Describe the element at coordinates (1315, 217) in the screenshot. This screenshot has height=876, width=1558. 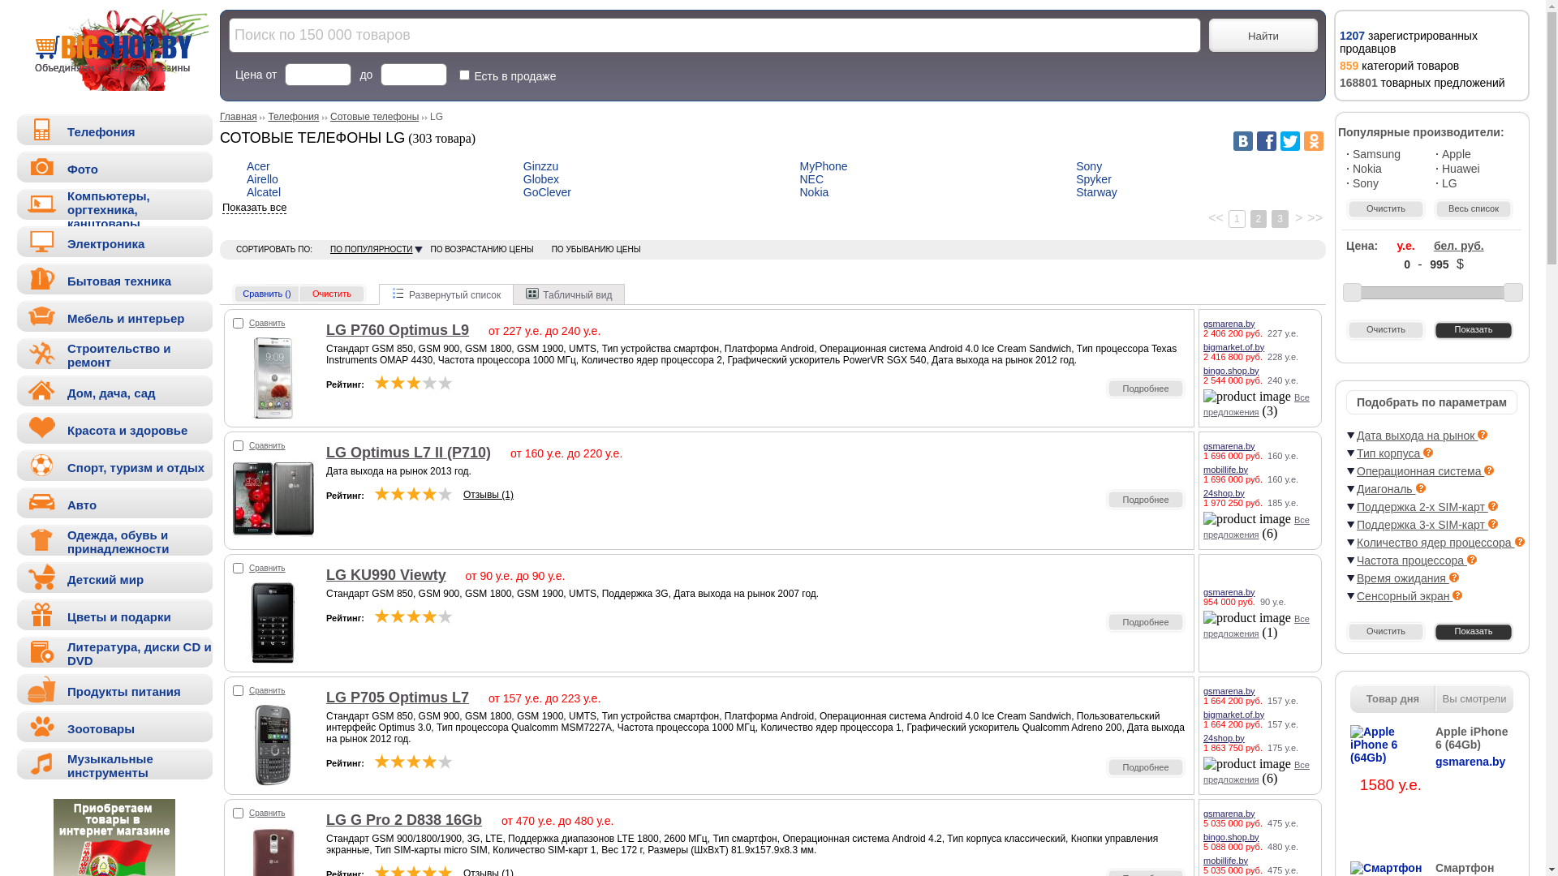
I see `>>` at that location.